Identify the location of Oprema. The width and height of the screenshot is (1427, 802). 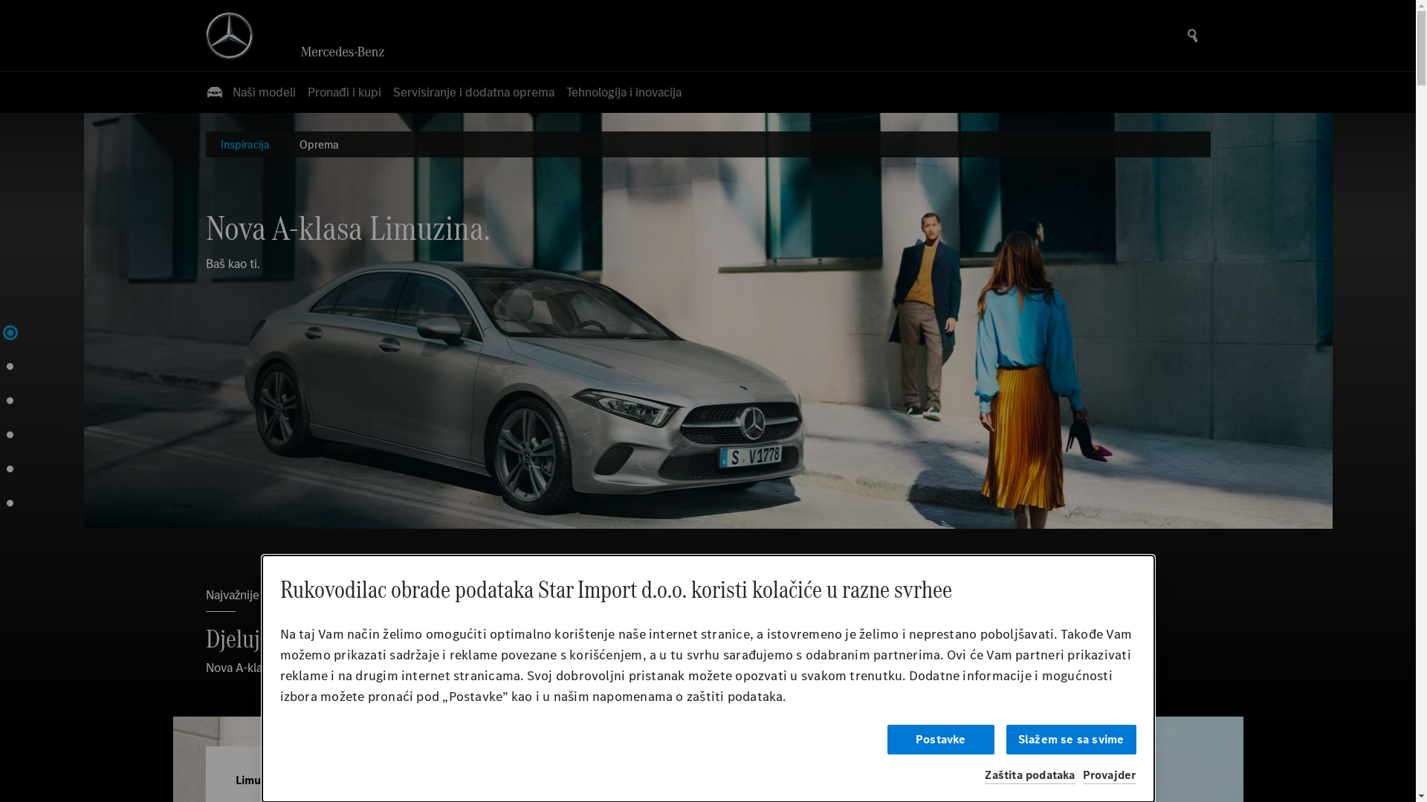
(318, 144).